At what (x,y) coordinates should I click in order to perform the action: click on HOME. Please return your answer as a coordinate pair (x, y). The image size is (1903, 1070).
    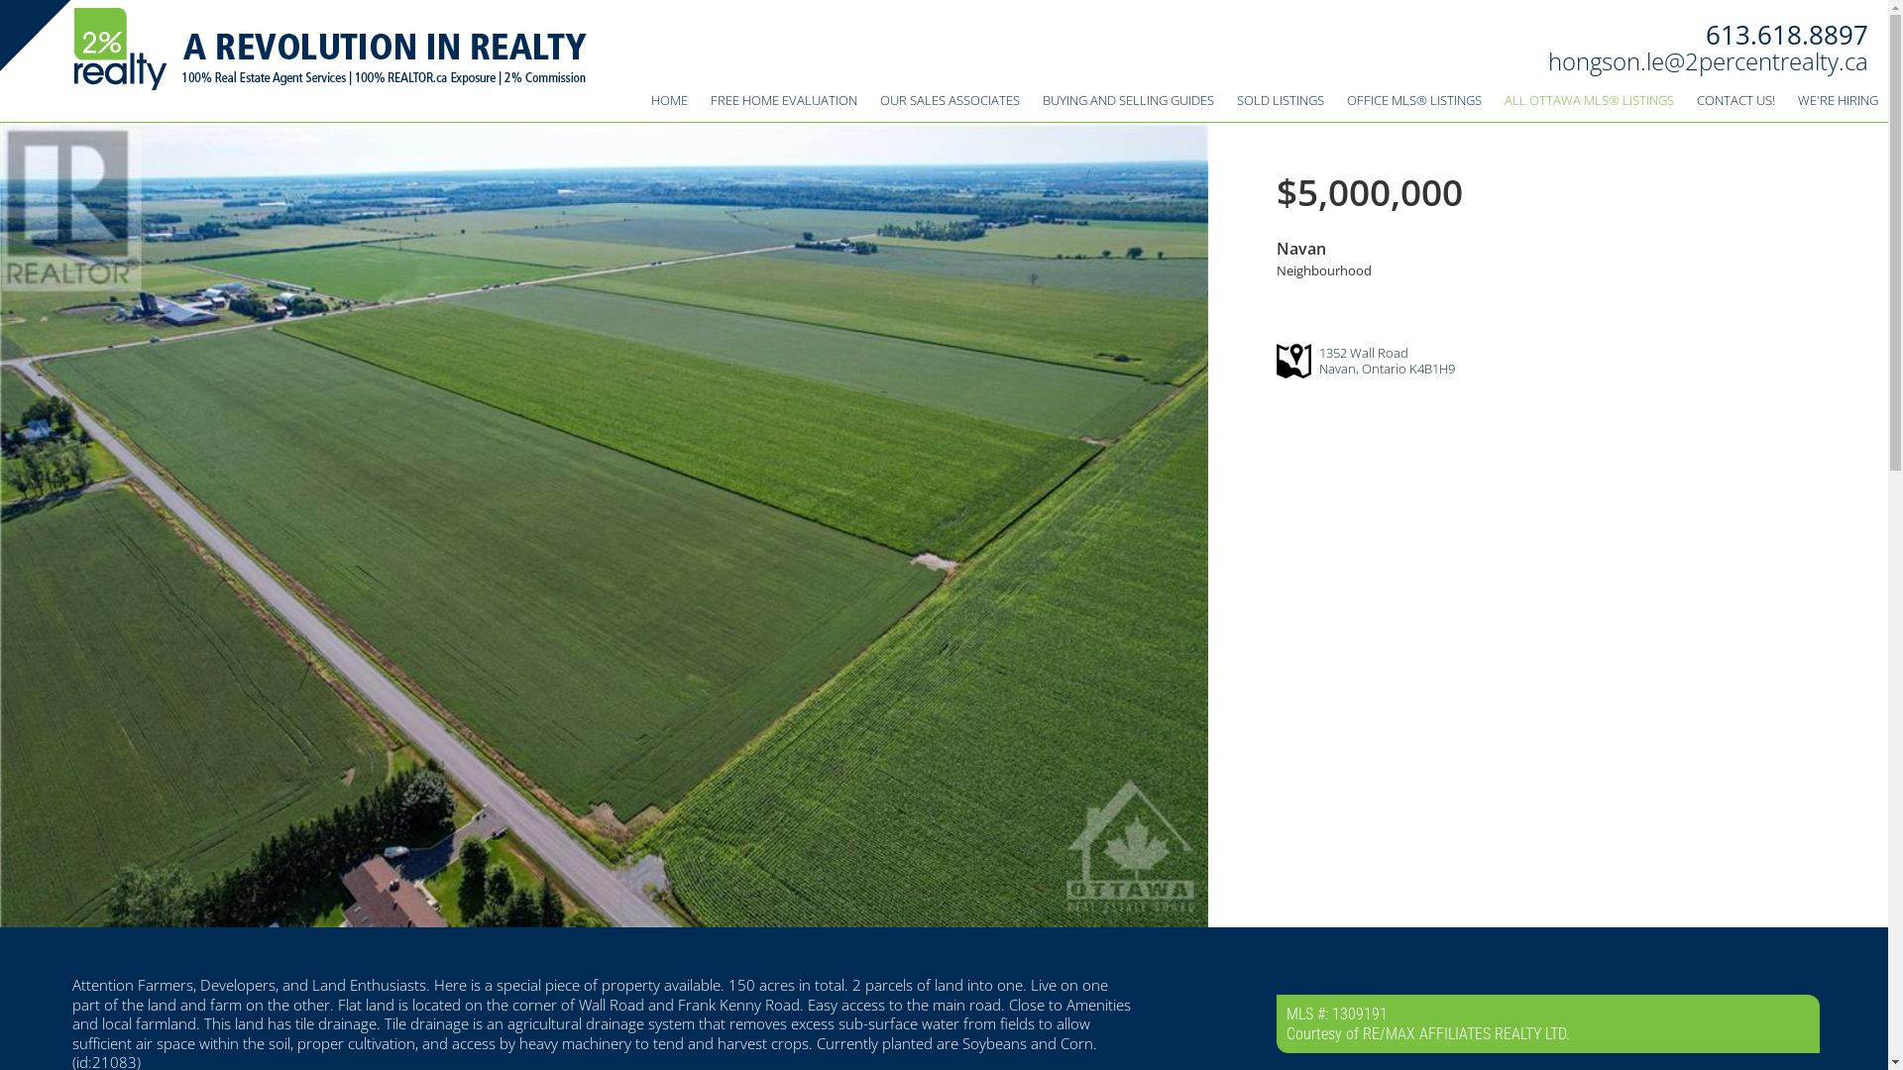
    Looking at the image, I should click on (670, 101).